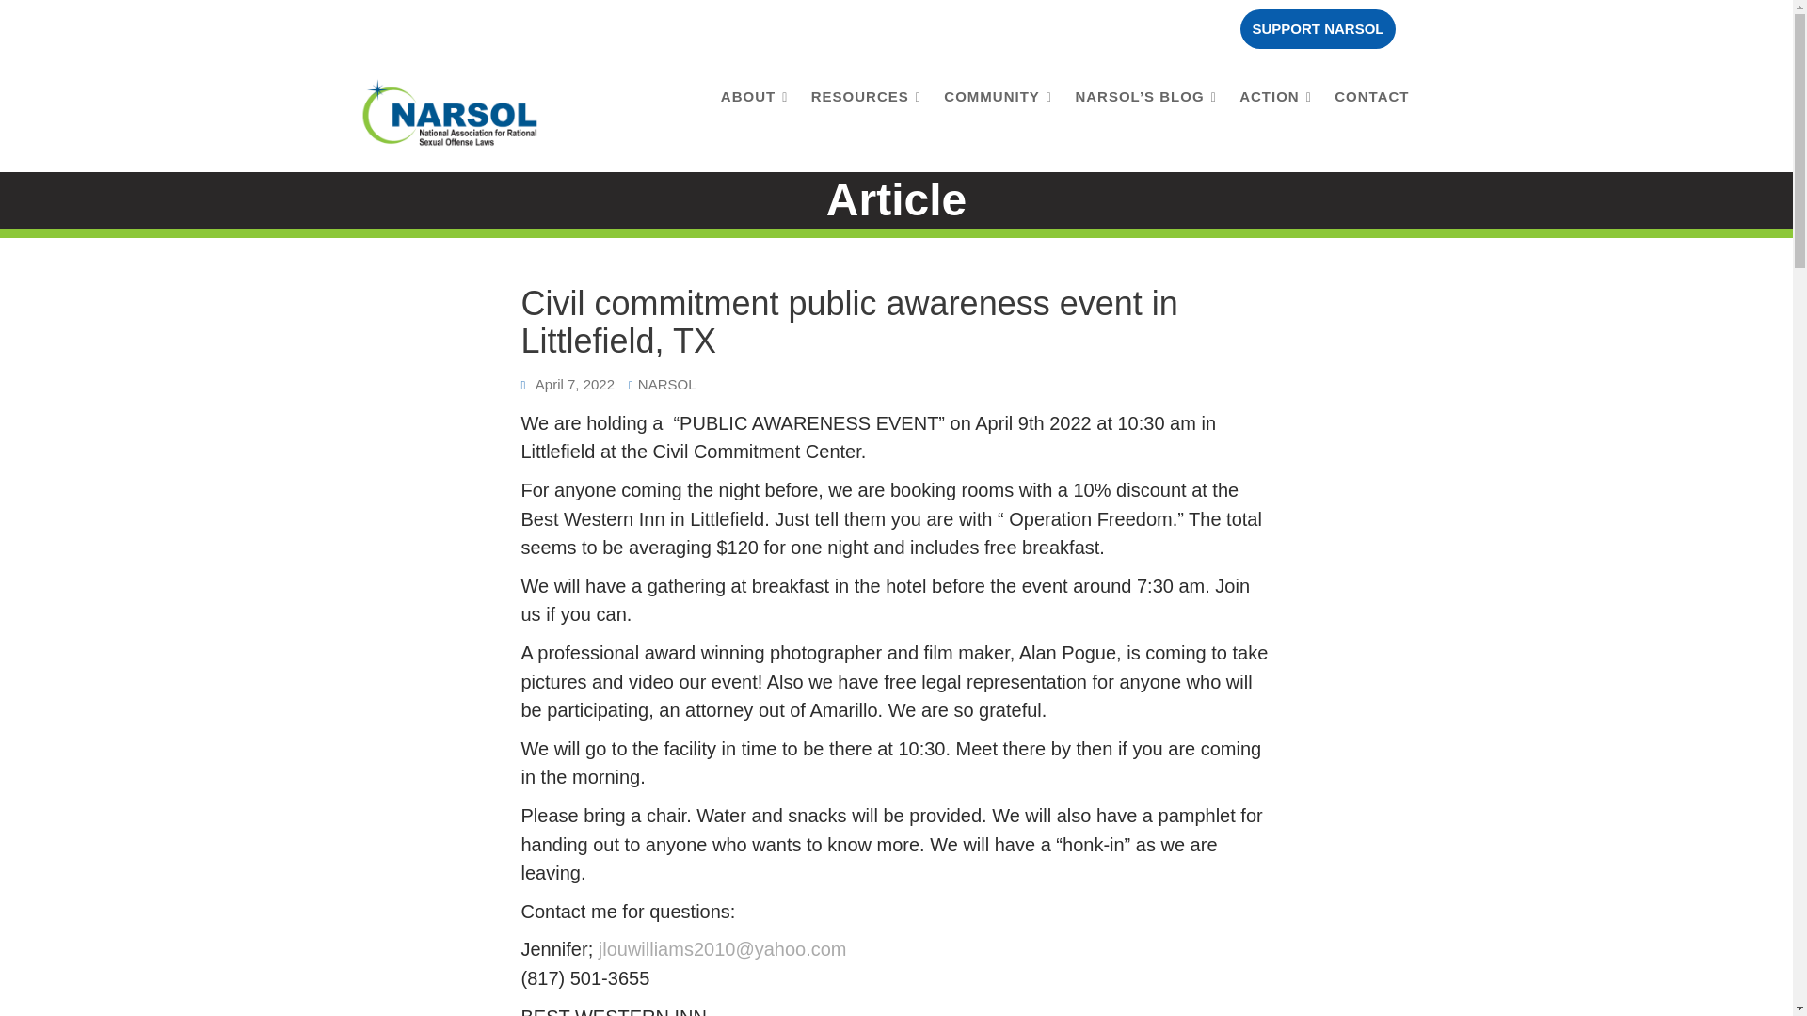 Image resolution: width=1807 pixels, height=1016 pixels. I want to click on RESOURCES, so click(866, 96).